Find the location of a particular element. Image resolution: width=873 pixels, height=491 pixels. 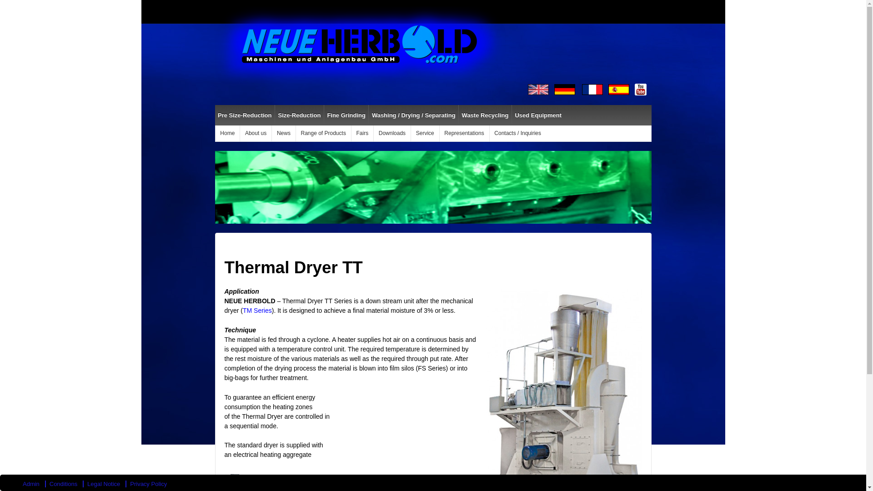

Neue-Herbold.com - US is located at coordinates (538, 89).